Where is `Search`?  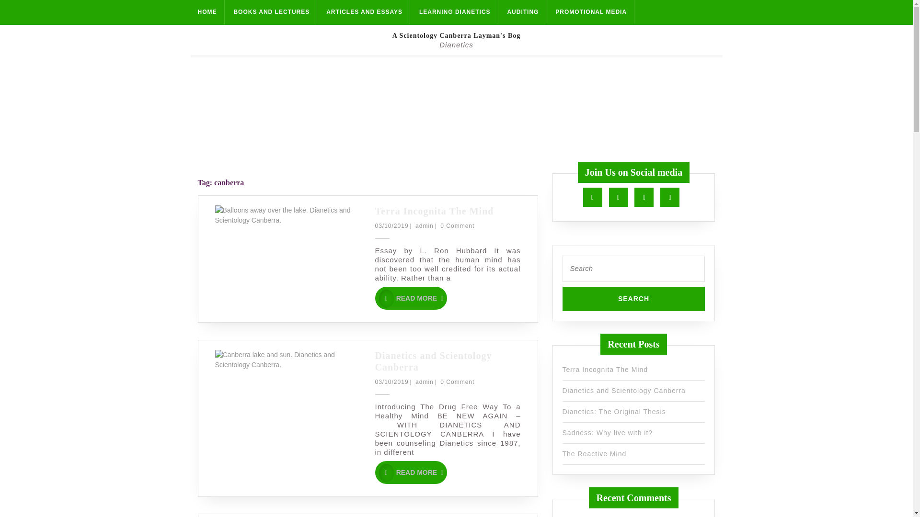 Search is located at coordinates (672, 197).